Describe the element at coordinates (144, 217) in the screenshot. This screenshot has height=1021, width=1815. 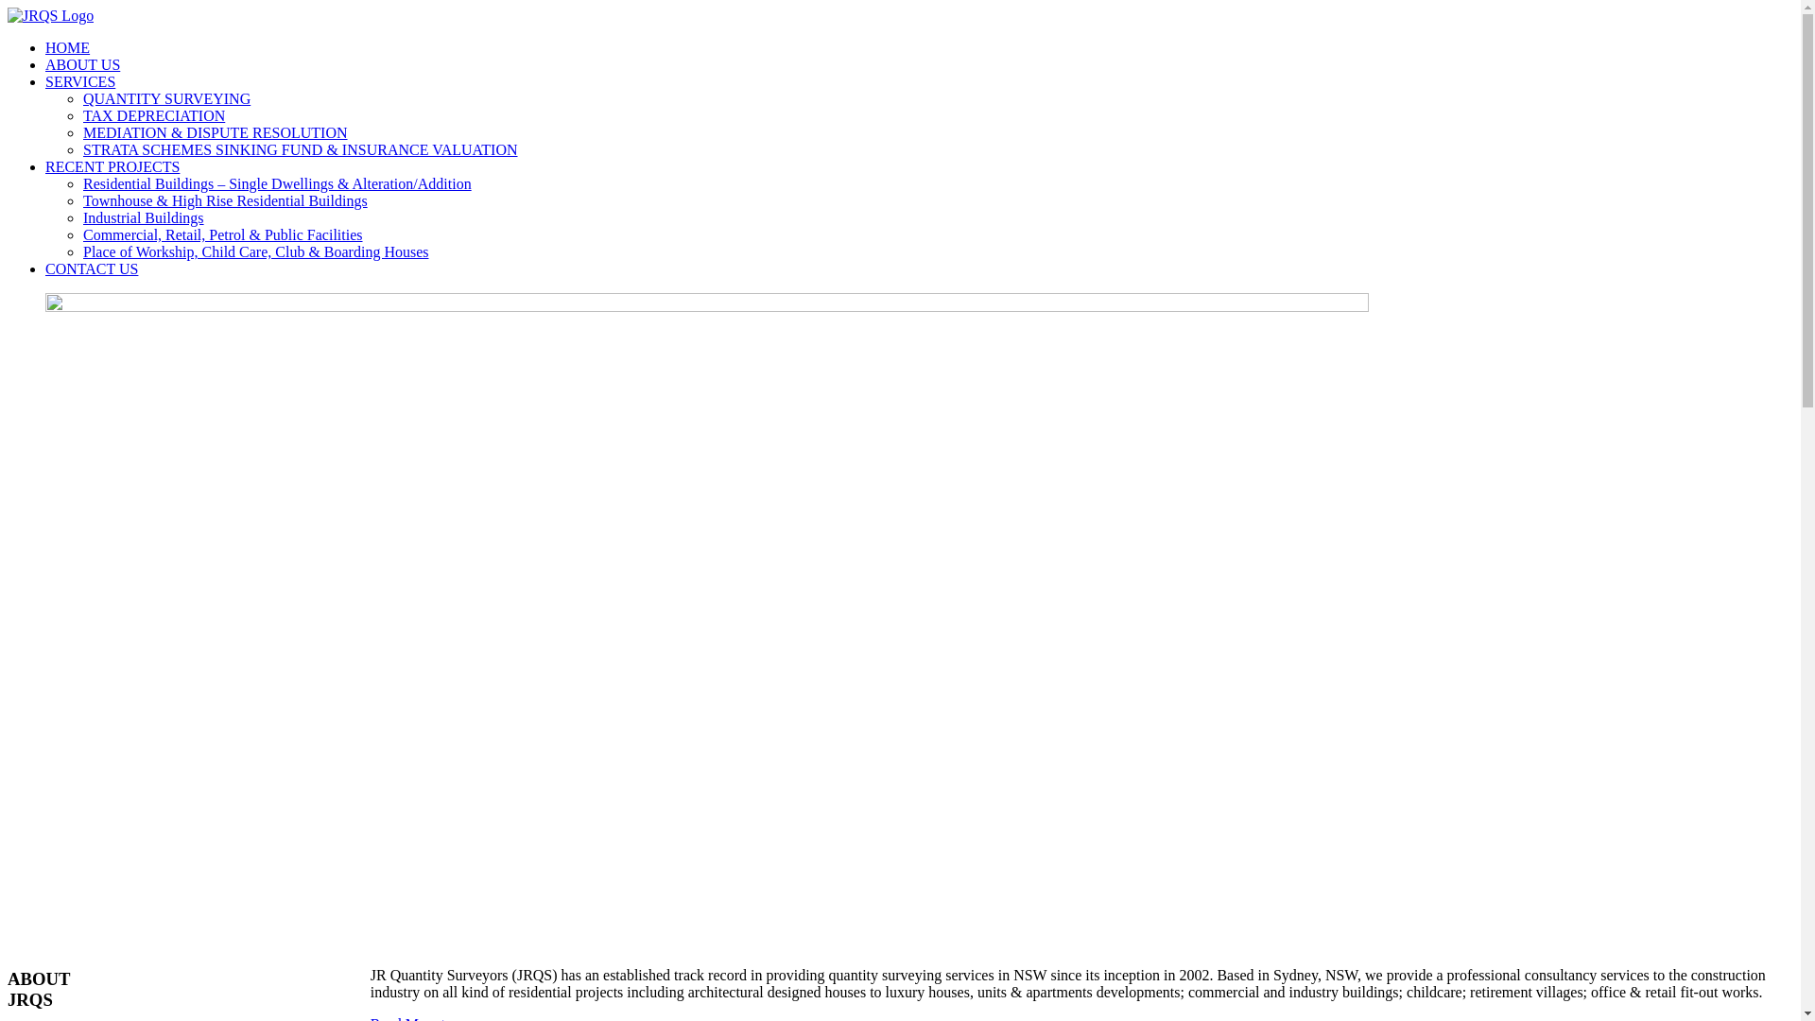
I see `Industrial Buildings` at that location.